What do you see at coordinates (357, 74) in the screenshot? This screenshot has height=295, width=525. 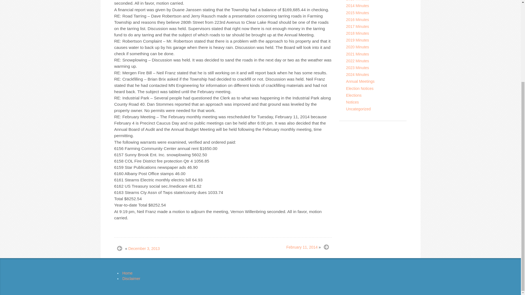 I see `2024 Minutes` at bounding box center [357, 74].